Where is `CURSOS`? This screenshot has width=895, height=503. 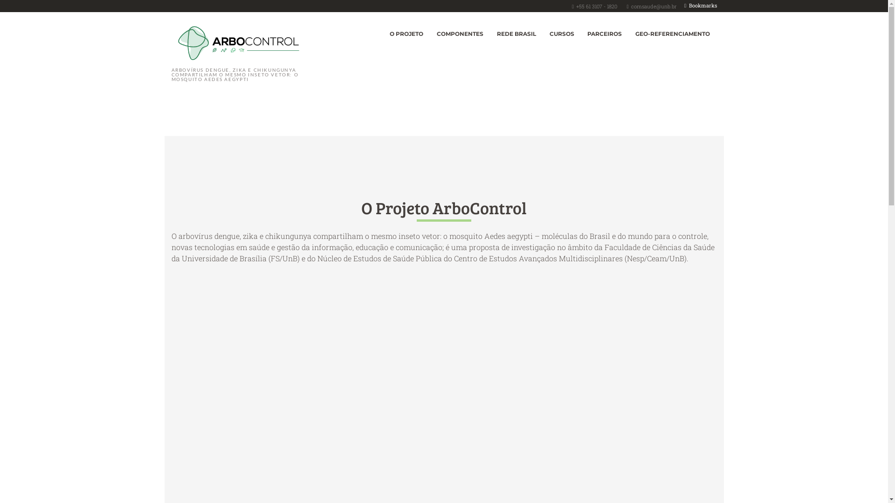 CURSOS is located at coordinates (562, 34).